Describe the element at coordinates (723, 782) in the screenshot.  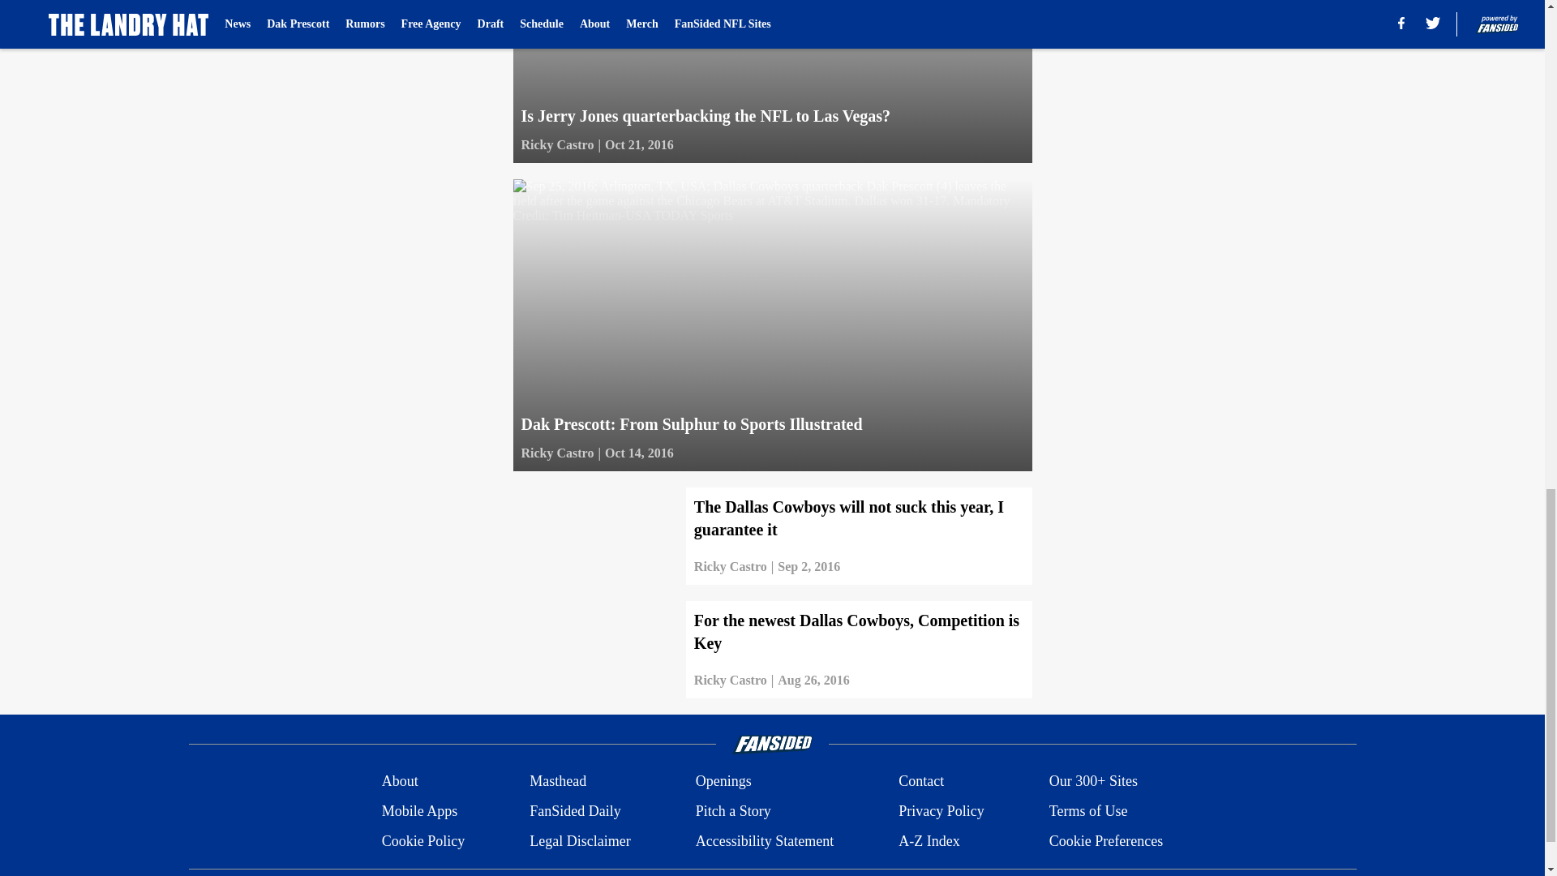
I see `Openings` at that location.